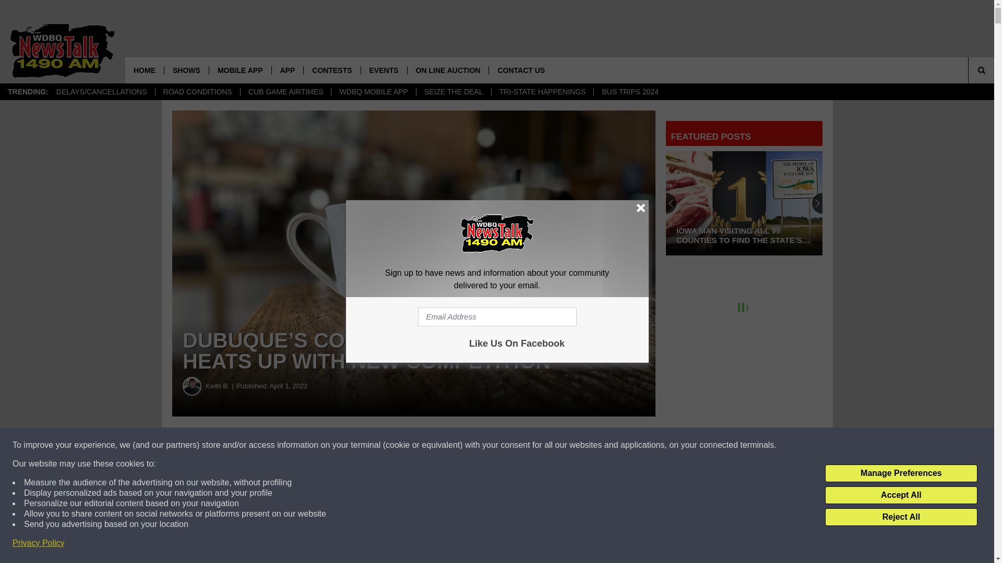 The height and width of the screenshot is (563, 1002). Describe the element at coordinates (145, 70) in the screenshot. I see `HOME` at that location.